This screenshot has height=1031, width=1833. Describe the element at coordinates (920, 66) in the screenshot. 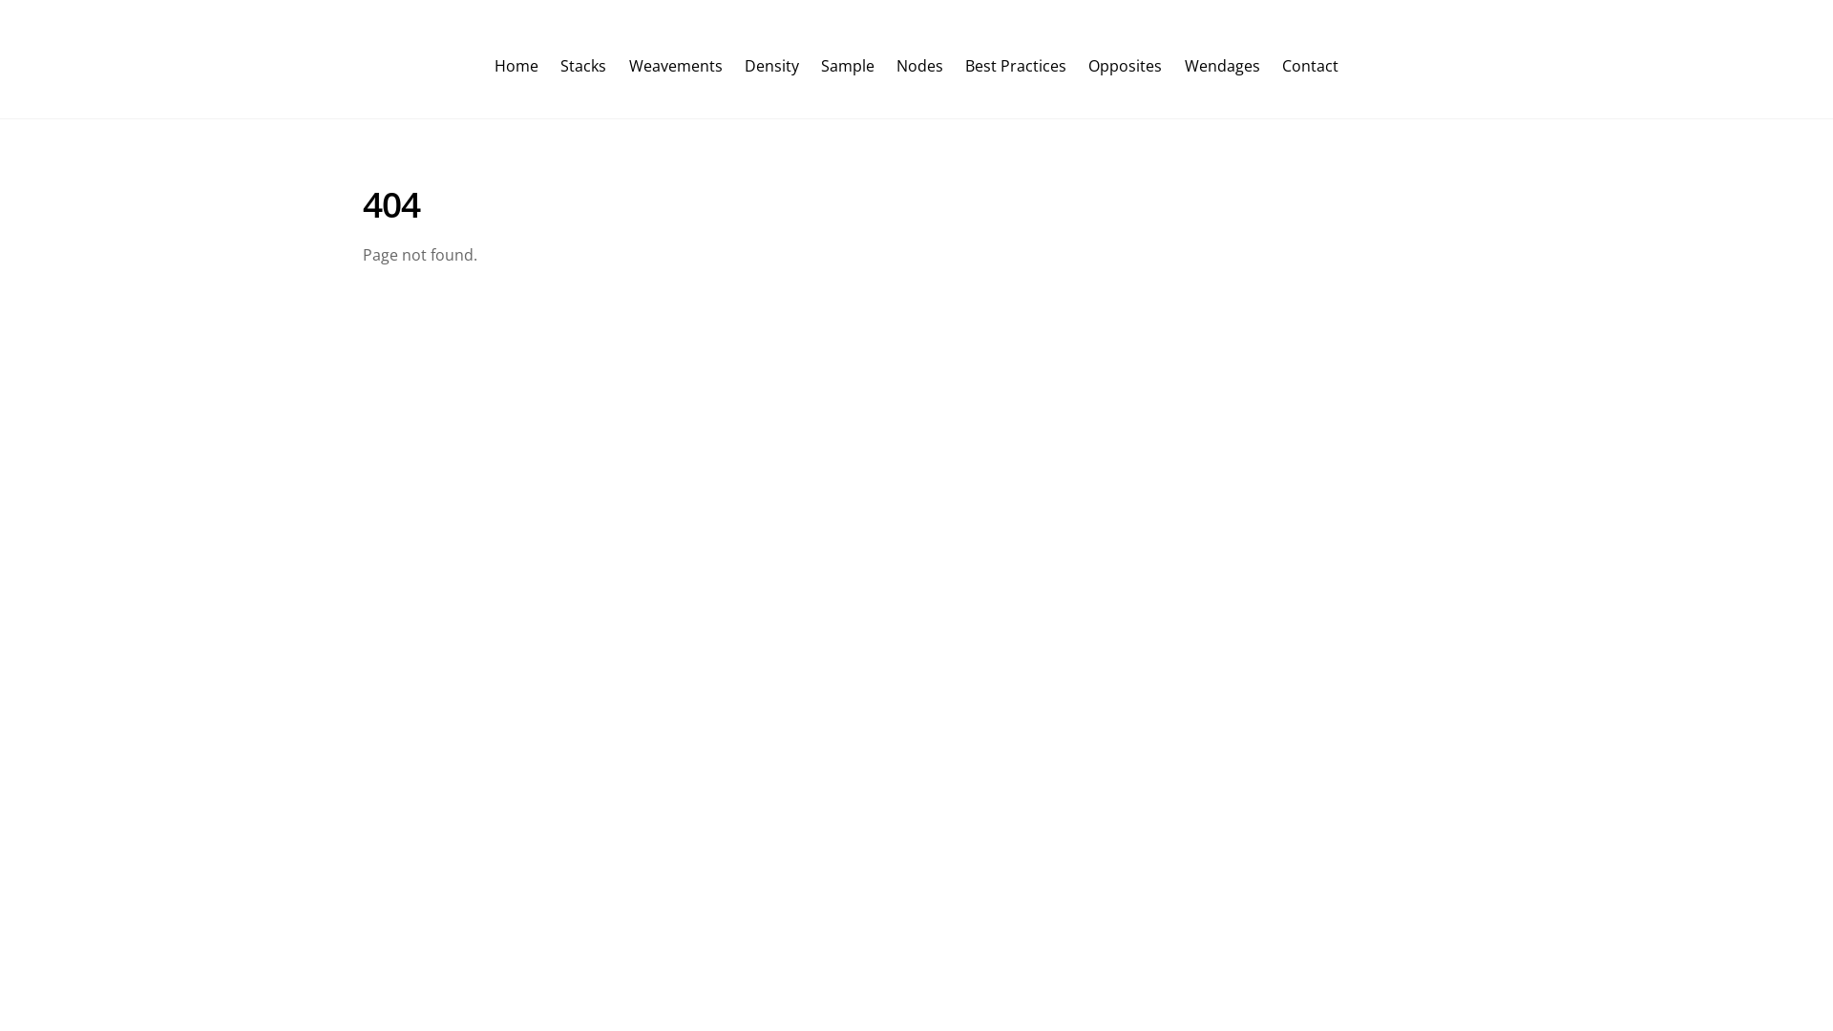

I see `Nodes` at that location.